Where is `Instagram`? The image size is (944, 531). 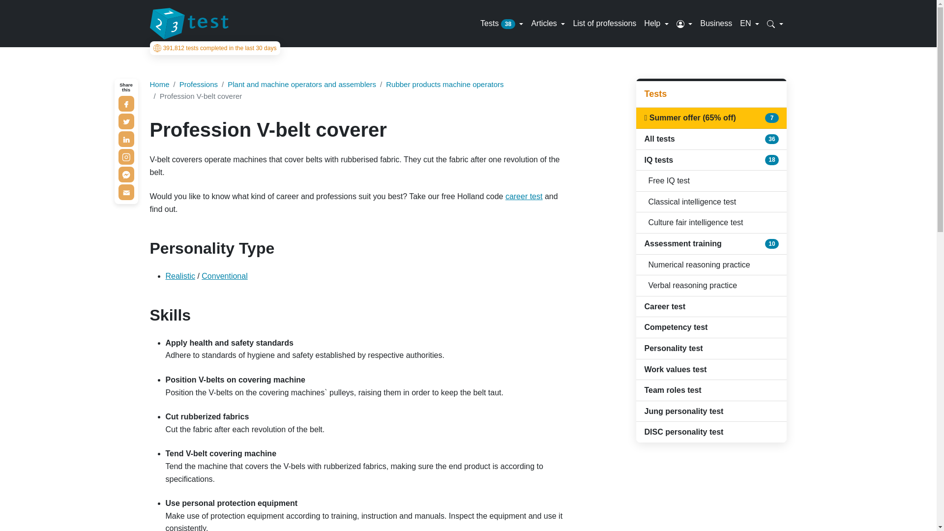 Instagram is located at coordinates (126, 156).